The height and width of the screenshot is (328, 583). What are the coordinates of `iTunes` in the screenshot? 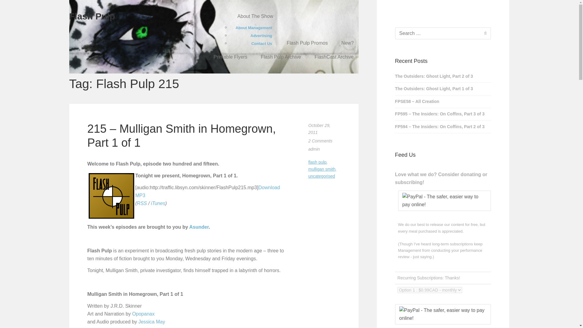 It's located at (158, 203).